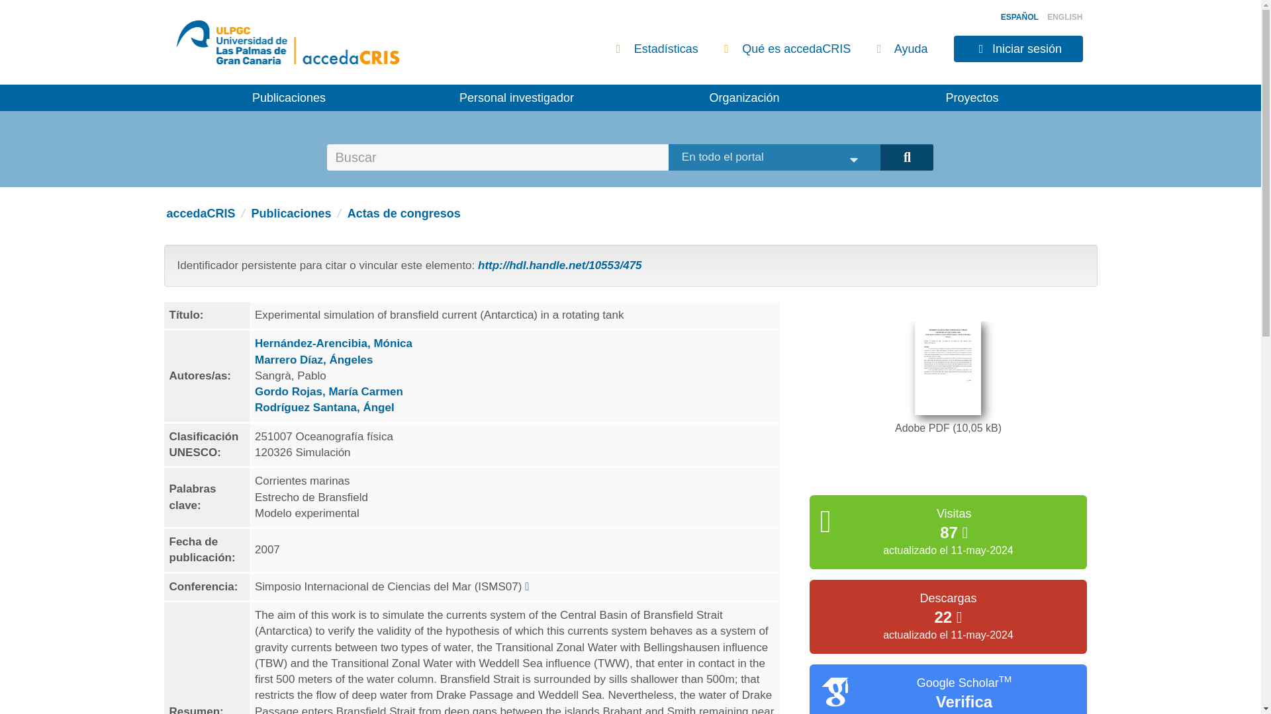  Describe the element at coordinates (352, 49) in the screenshot. I see `Inicio web Accedacris` at that location.